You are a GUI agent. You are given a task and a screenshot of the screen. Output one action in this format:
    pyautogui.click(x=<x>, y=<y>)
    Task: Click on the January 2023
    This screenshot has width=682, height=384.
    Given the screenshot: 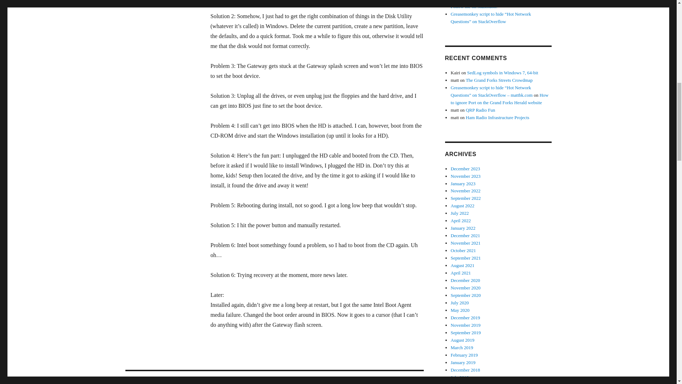 What is the action you would take?
    pyautogui.click(x=463, y=183)
    